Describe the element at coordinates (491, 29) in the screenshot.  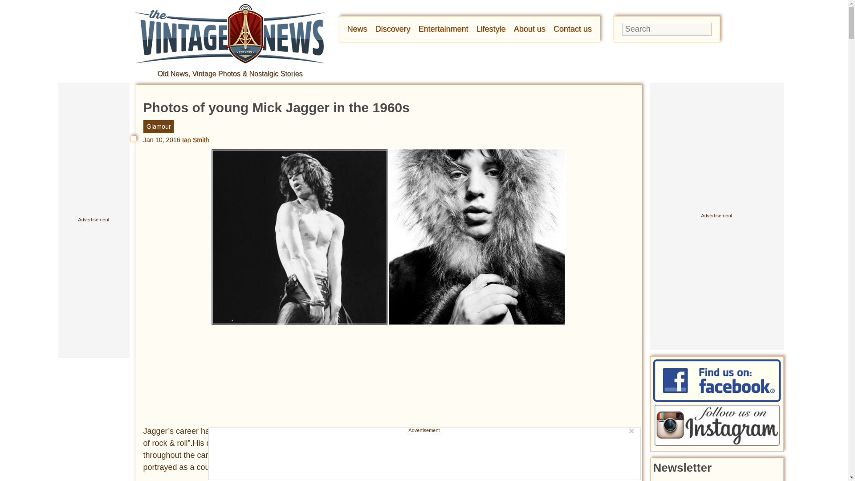
I see `Lifestyle` at that location.